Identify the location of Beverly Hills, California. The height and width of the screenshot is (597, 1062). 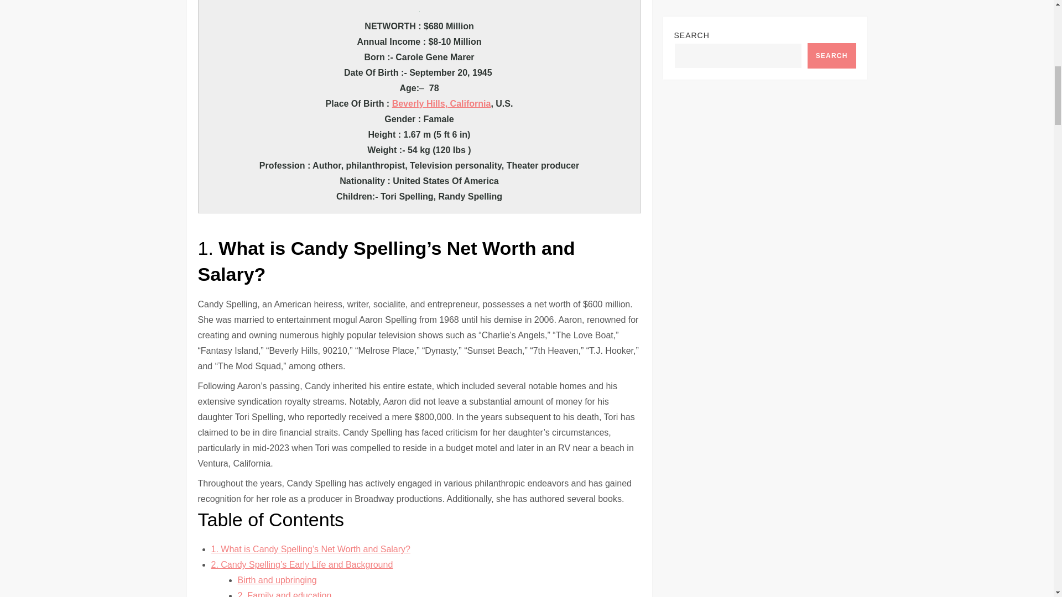
(441, 103).